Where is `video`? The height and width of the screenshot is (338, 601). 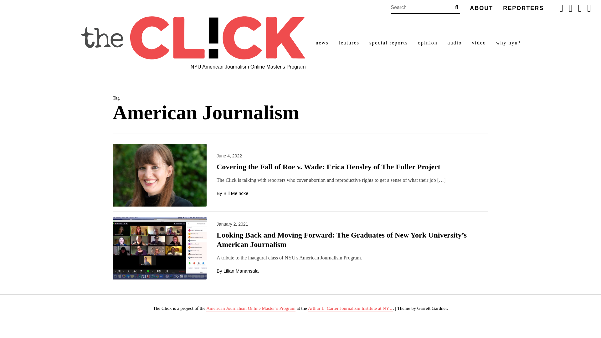 video is located at coordinates (479, 43).